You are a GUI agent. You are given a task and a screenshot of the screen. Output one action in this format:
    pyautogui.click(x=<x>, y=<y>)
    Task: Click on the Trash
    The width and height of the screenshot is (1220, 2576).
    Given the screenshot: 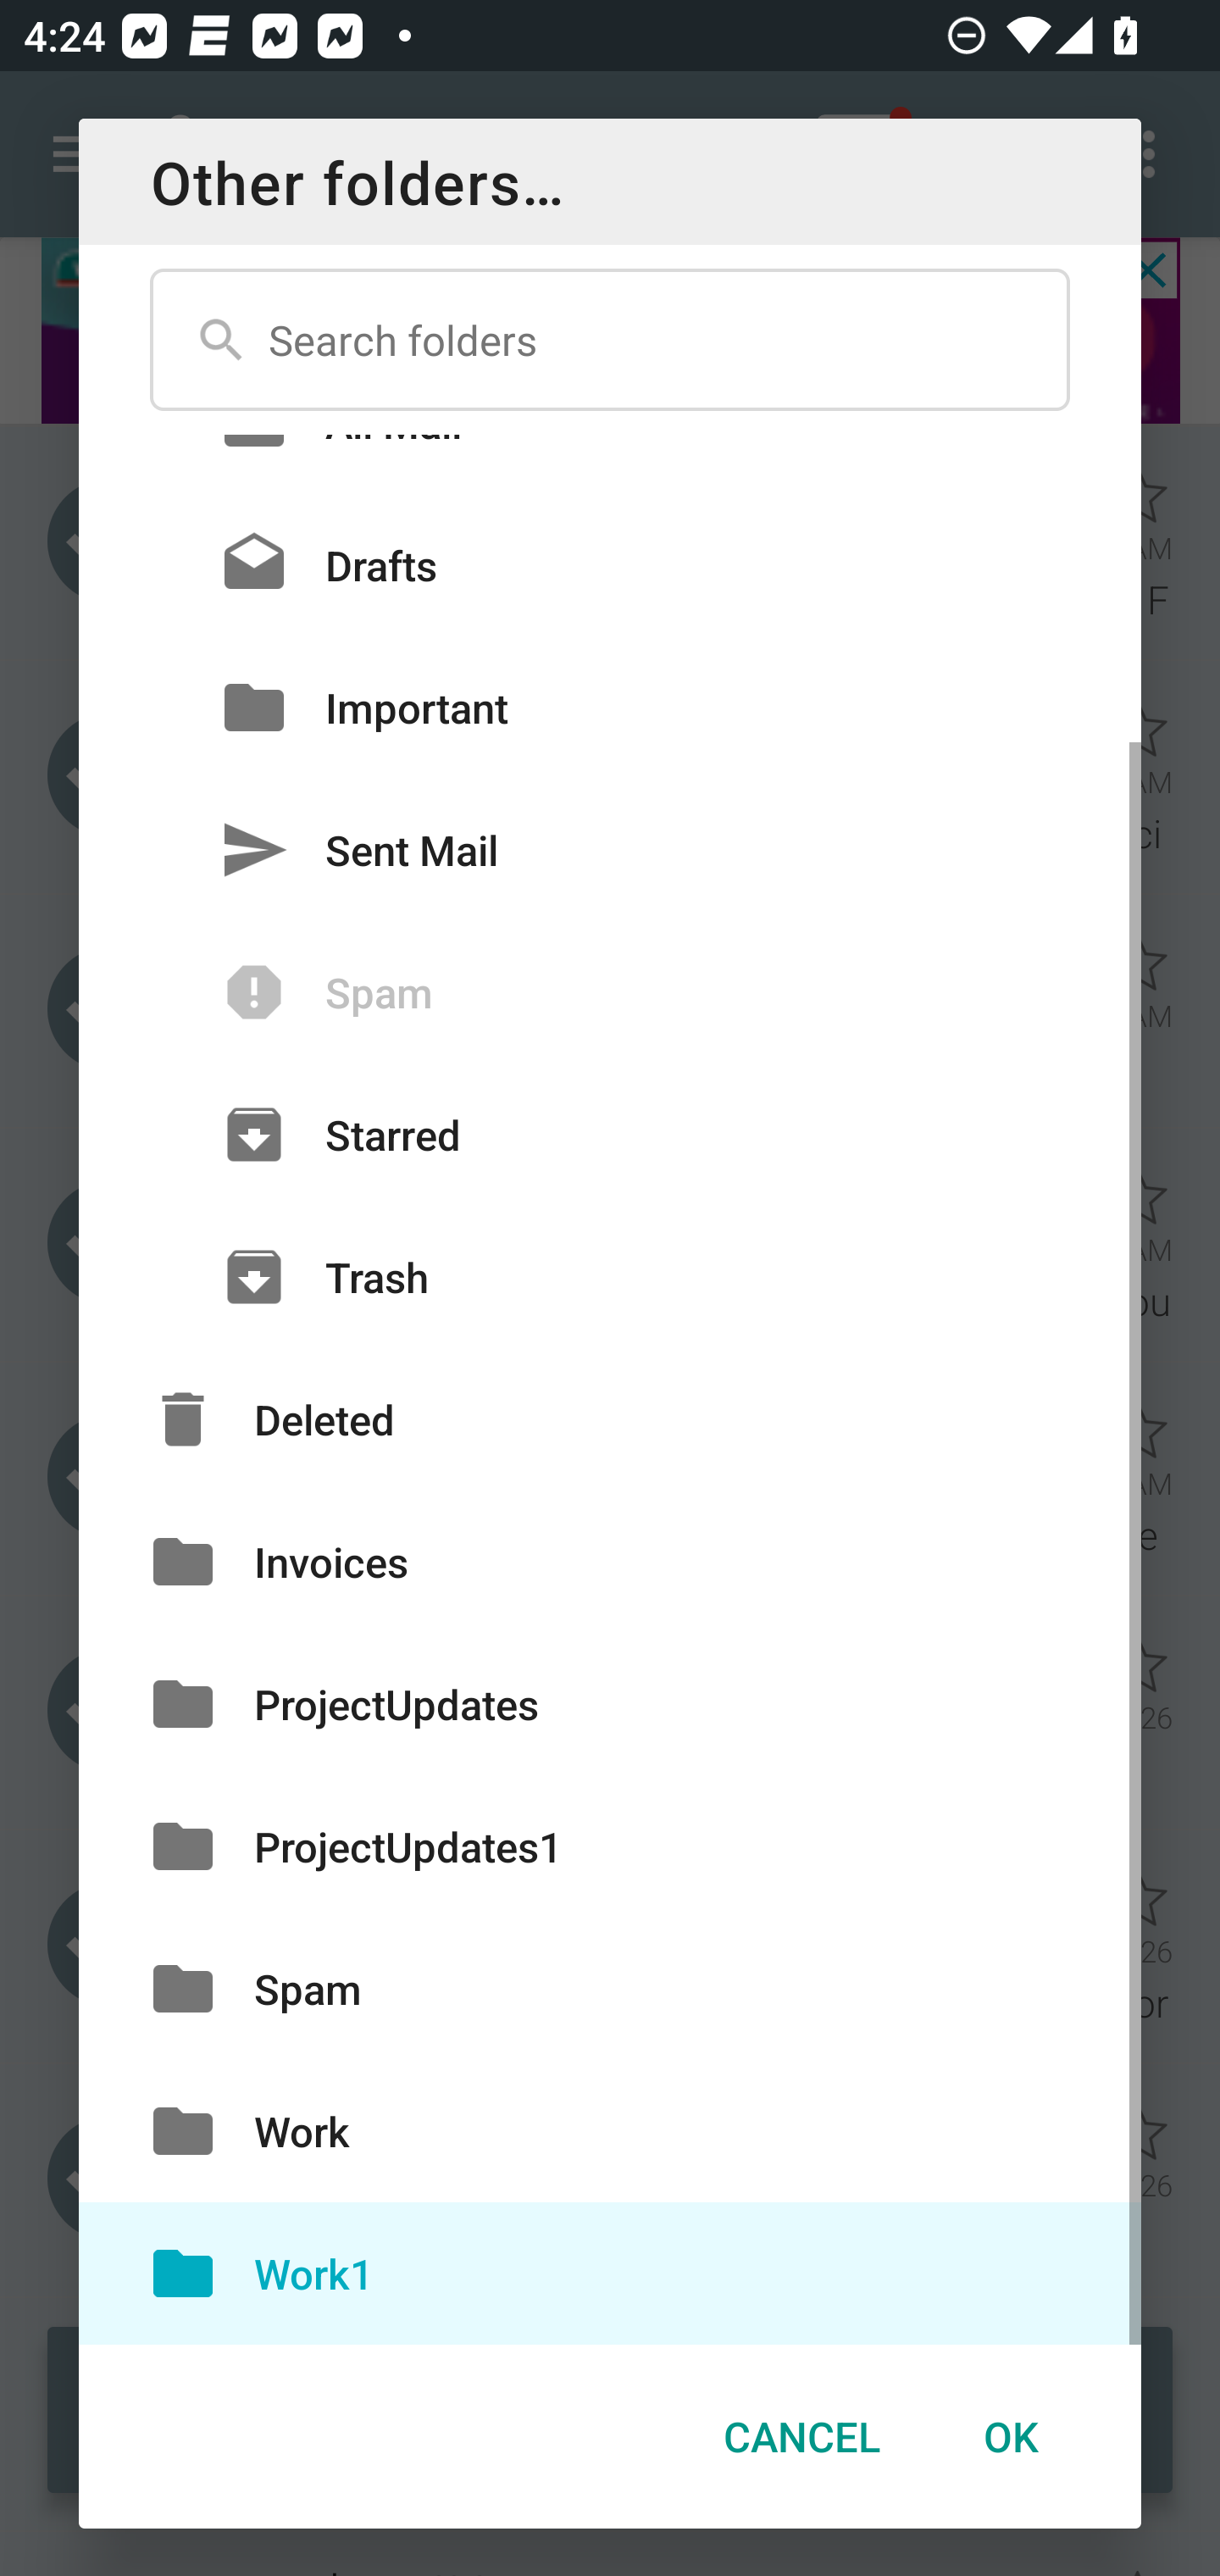 What is the action you would take?
    pyautogui.click(x=610, y=1276)
    